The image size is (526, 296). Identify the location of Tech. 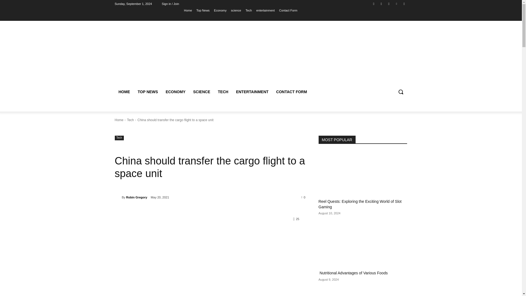
(130, 120).